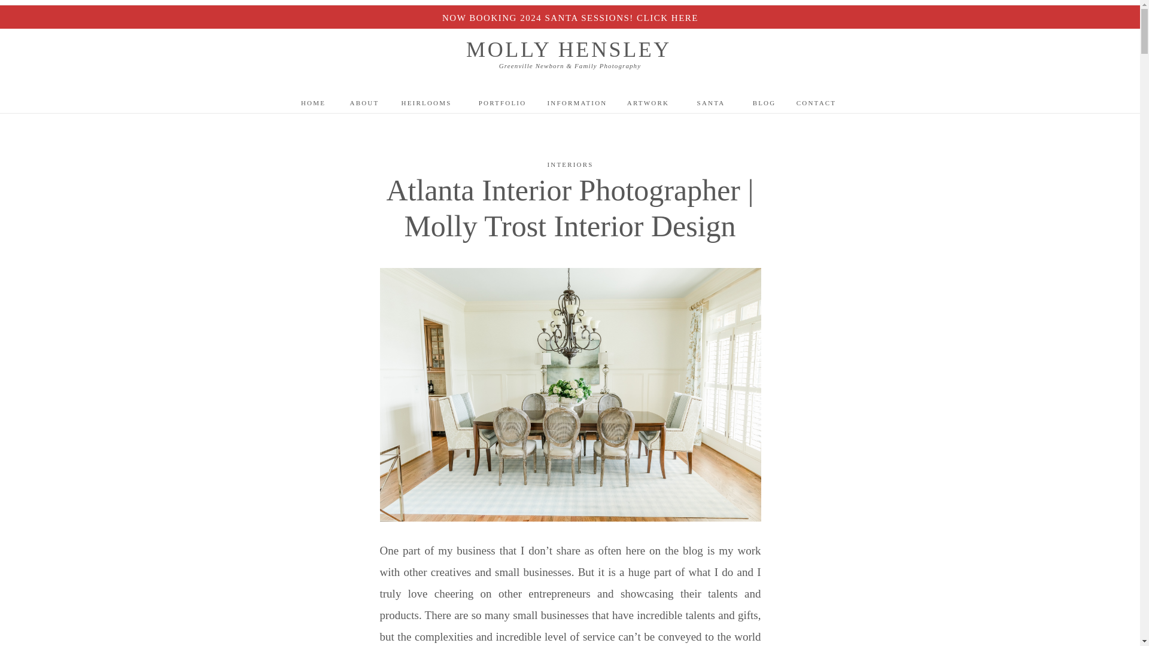 Image resolution: width=1149 pixels, height=646 pixels. What do you see at coordinates (503, 102) in the screenshot?
I see `PORTFOLIO` at bounding box center [503, 102].